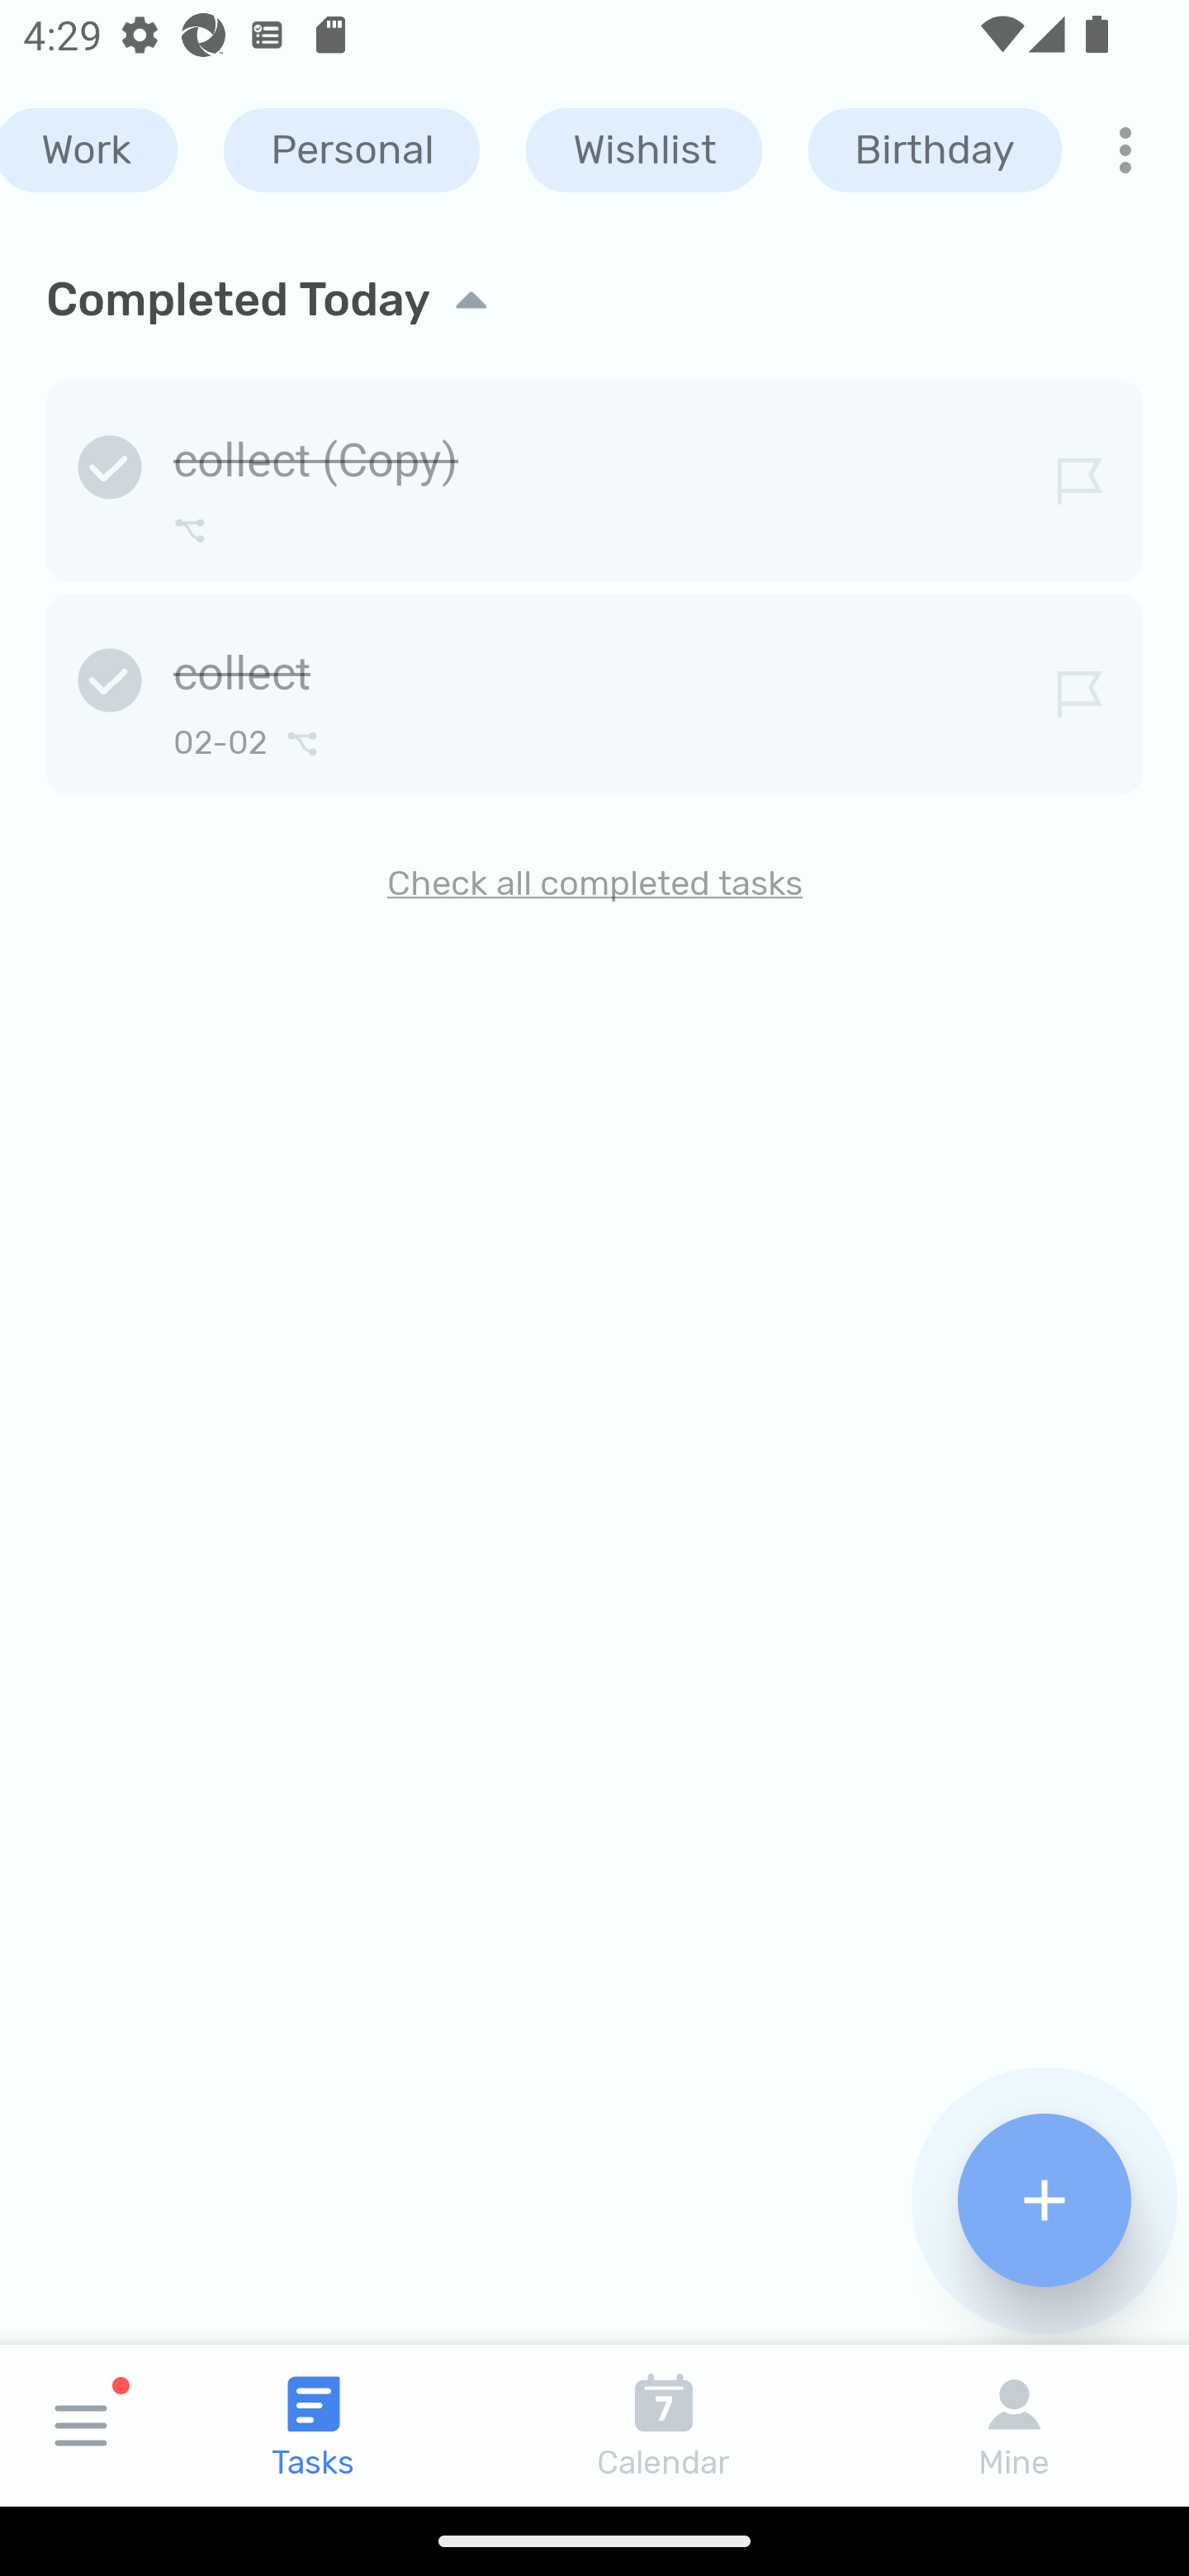 The image size is (1189, 2576). I want to click on Birthday, so click(935, 150).